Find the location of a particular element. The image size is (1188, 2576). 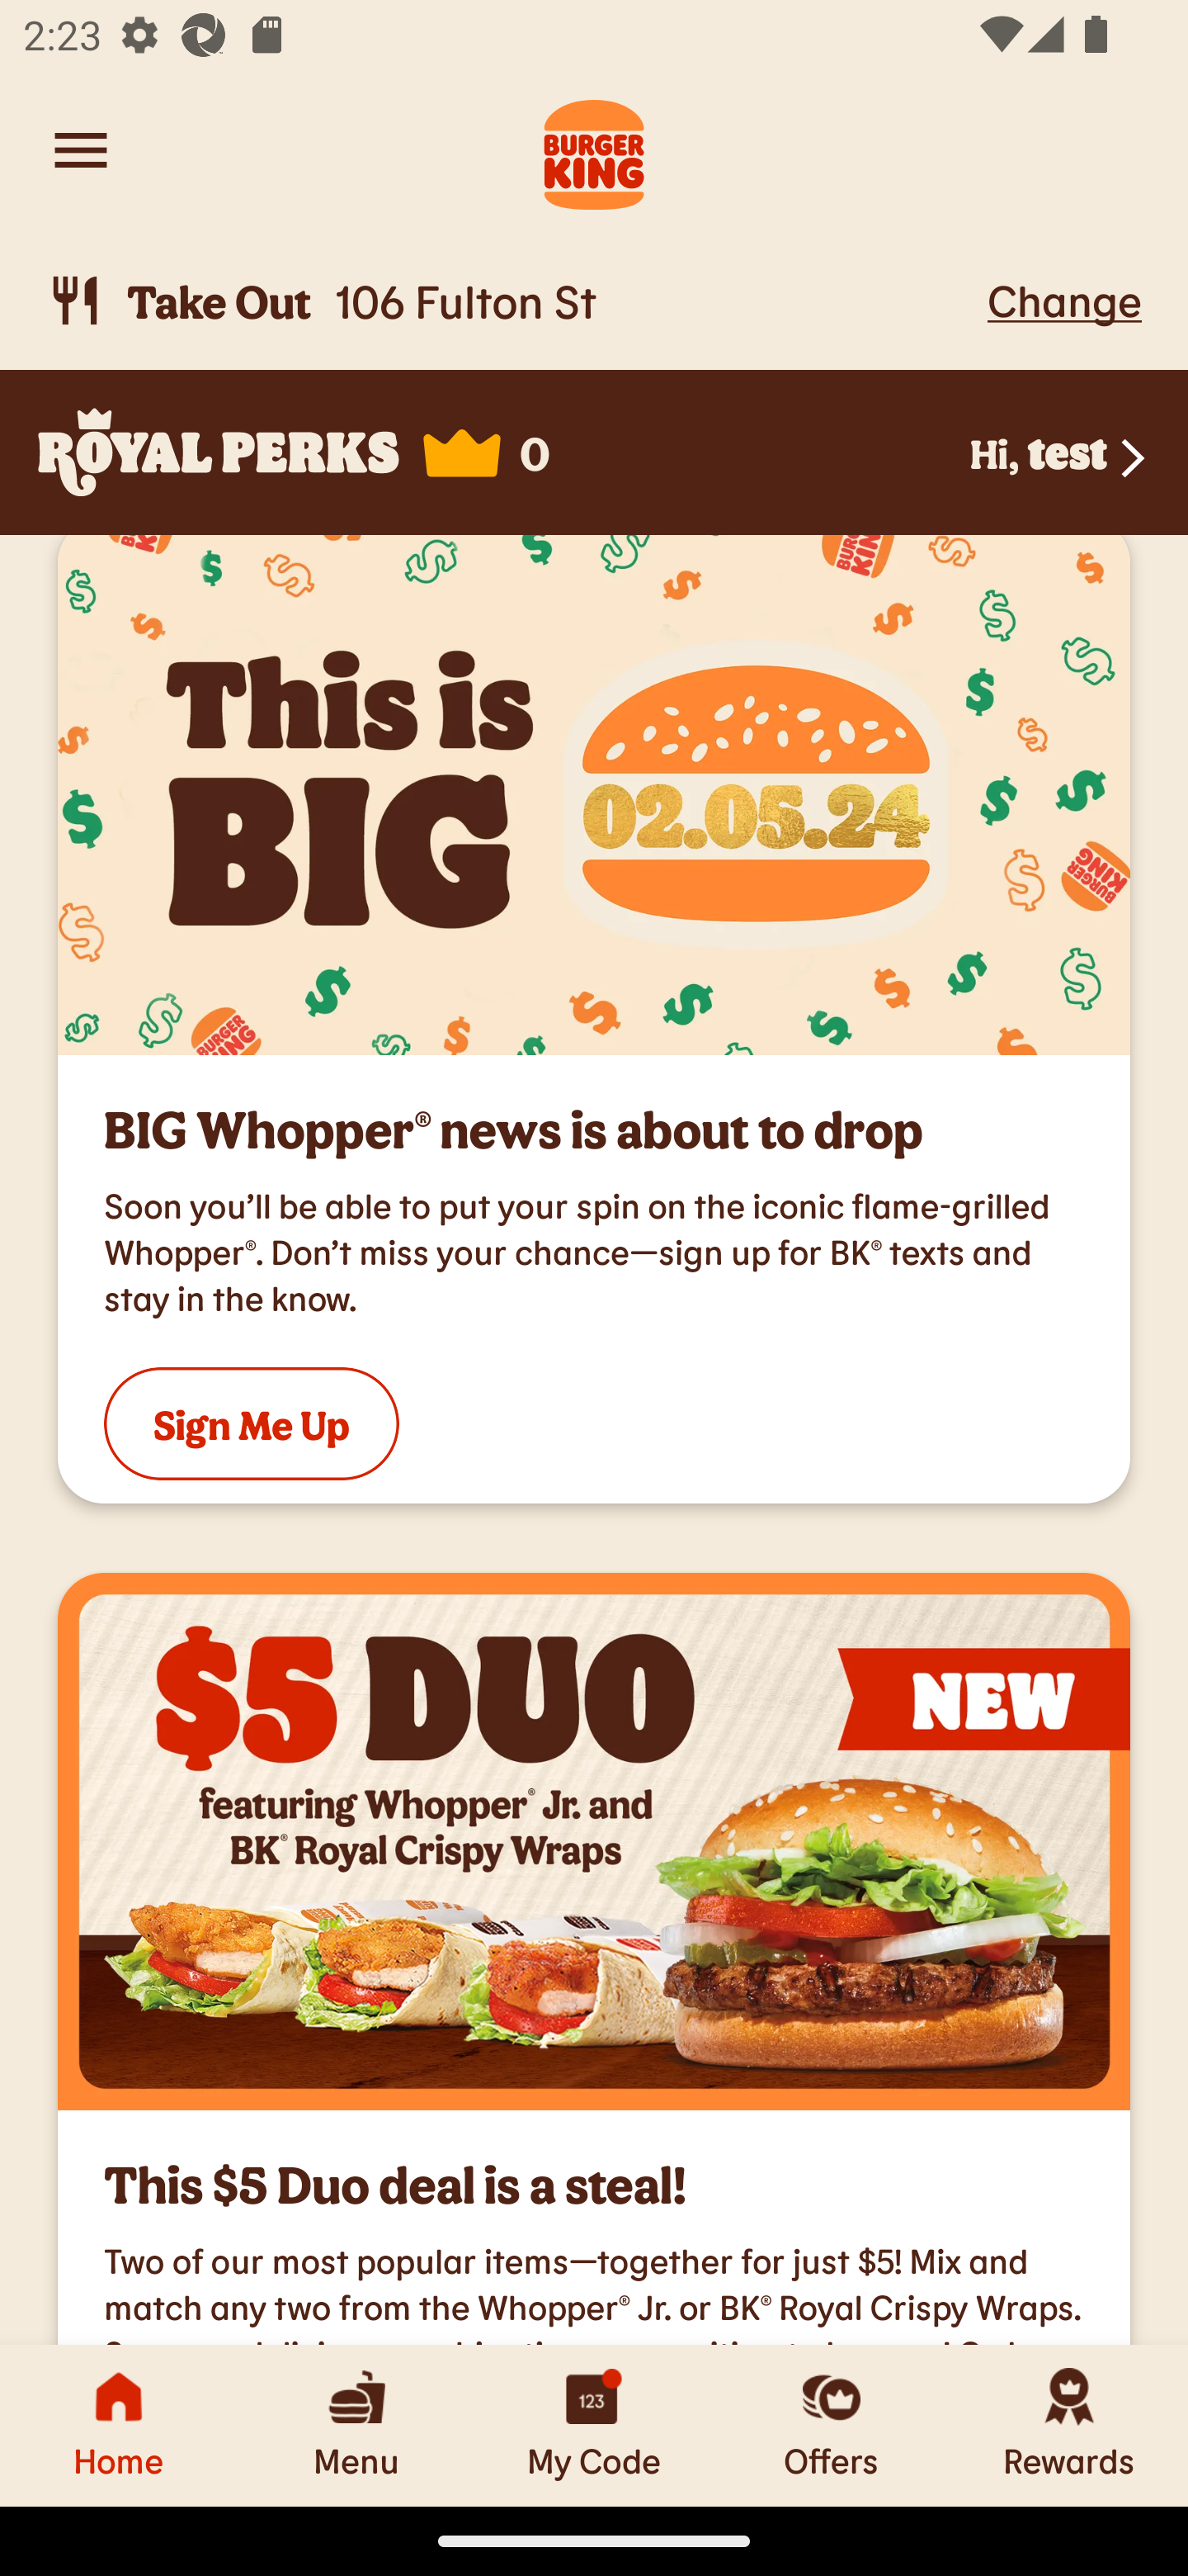

Burger King Logo. Navigate to Home is located at coordinates (594, 150).